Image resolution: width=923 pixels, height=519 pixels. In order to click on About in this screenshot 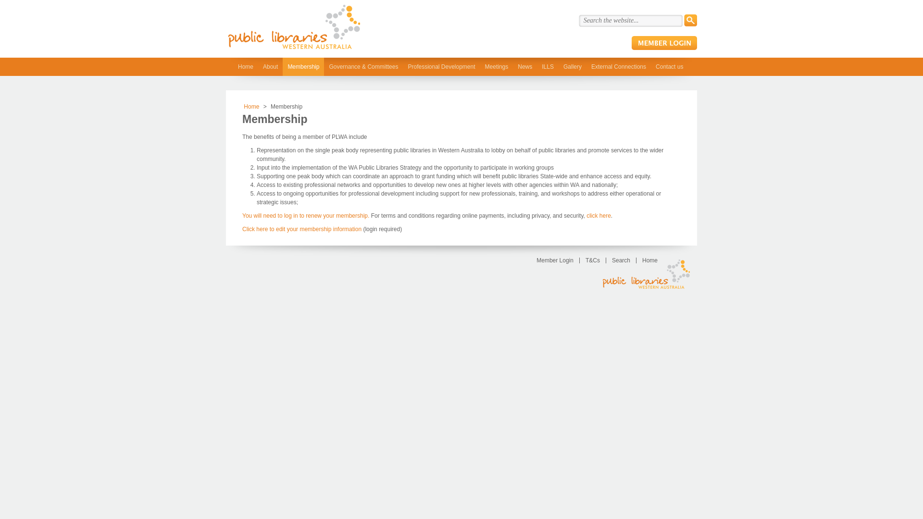, I will do `click(270, 67)`.